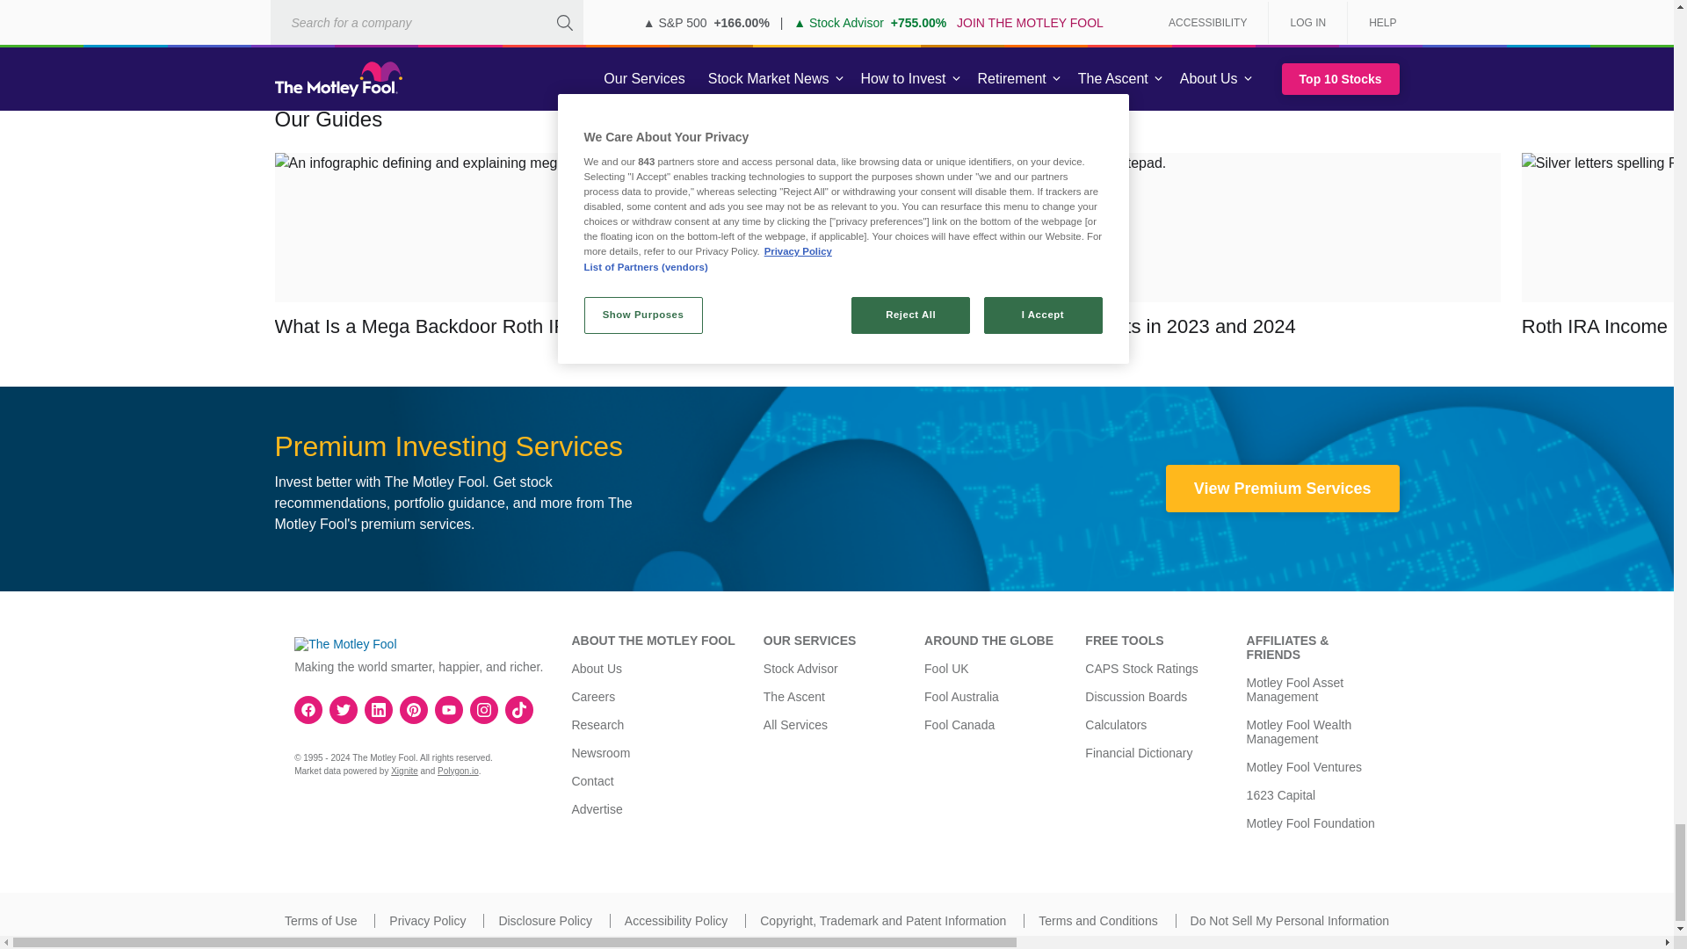 The image size is (1687, 949). Describe the element at coordinates (1098, 921) in the screenshot. I see `Terms and Conditions` at that location.